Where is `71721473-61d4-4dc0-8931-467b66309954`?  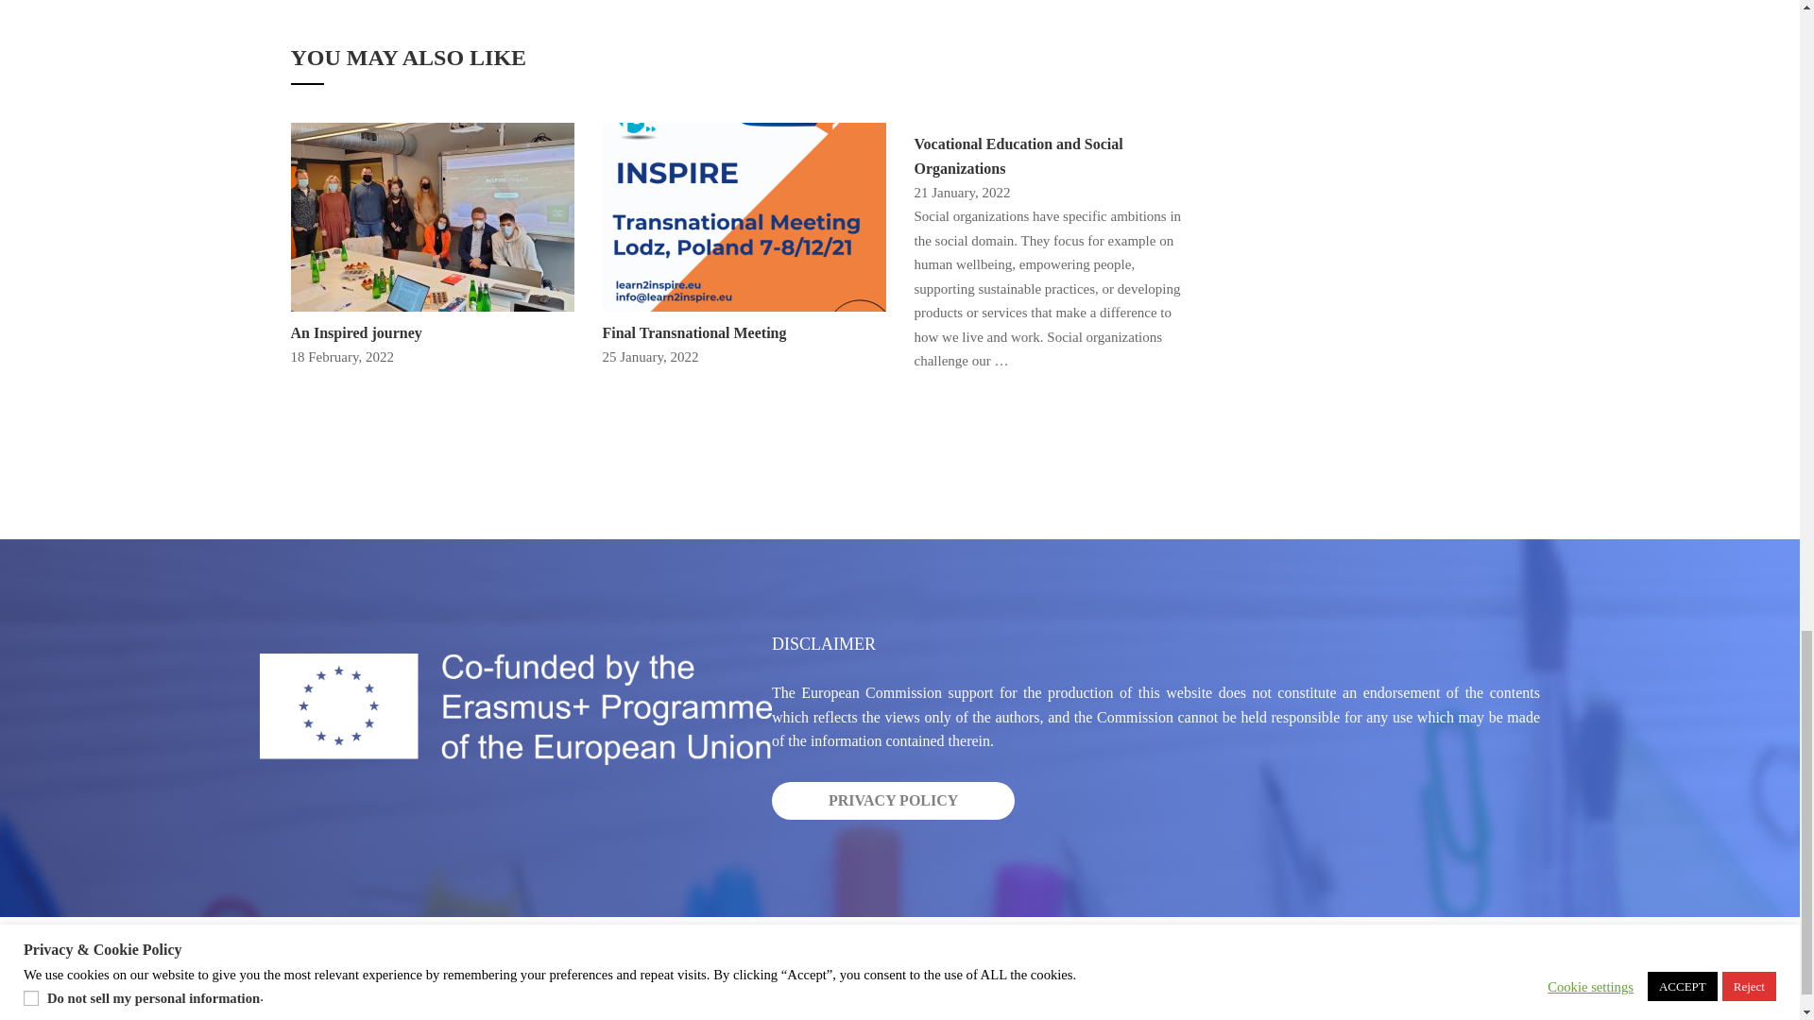
71721473-61d4-4dc0-8931-467b66309954 is located at coordinates (433, 217).